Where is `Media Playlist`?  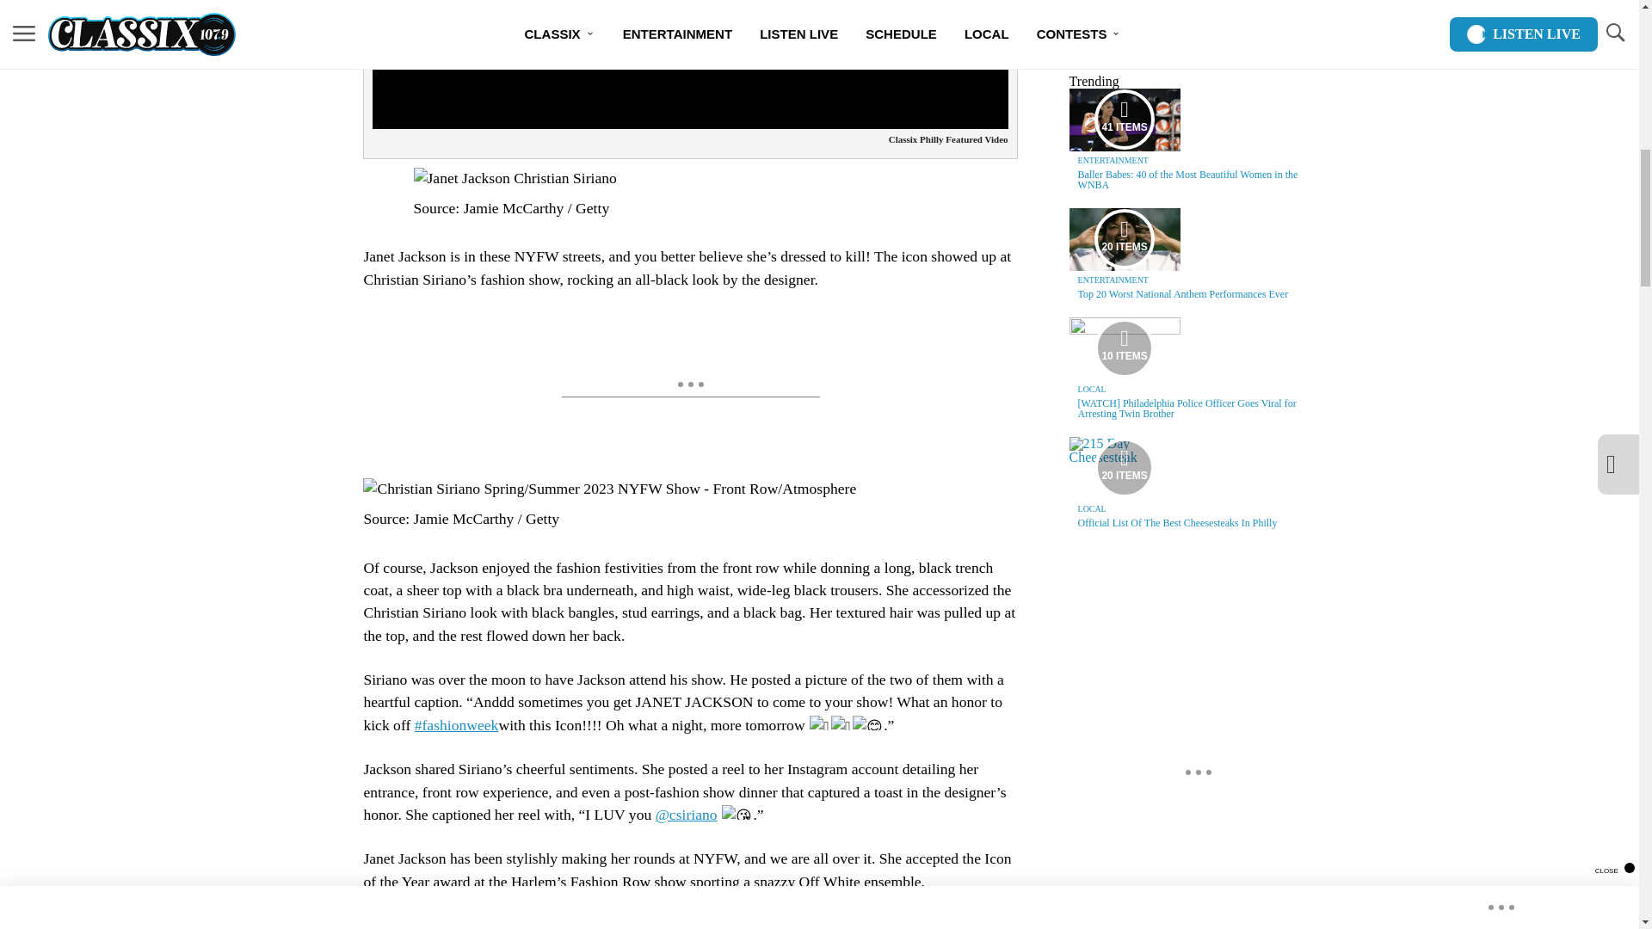 Media Playlist is located at coordinates (1124, 348).